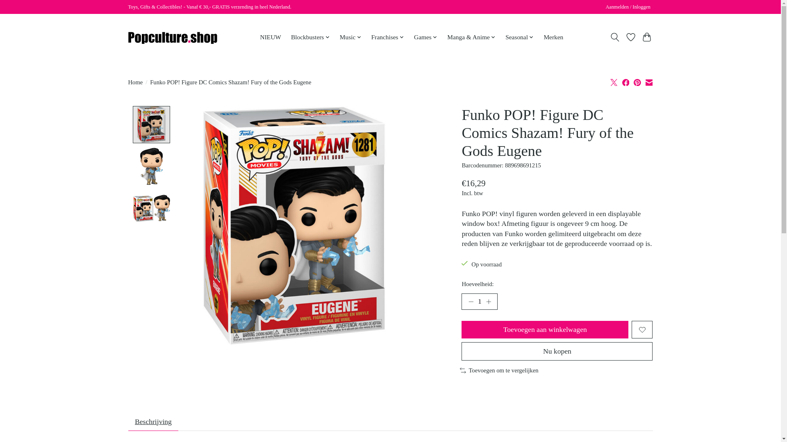 The width and height of the screenshot is (787, 442). What do you see at coordinates (637, 82) in the screenshot?
I see `Share on Pinterest` at bounding box center [637, 82].